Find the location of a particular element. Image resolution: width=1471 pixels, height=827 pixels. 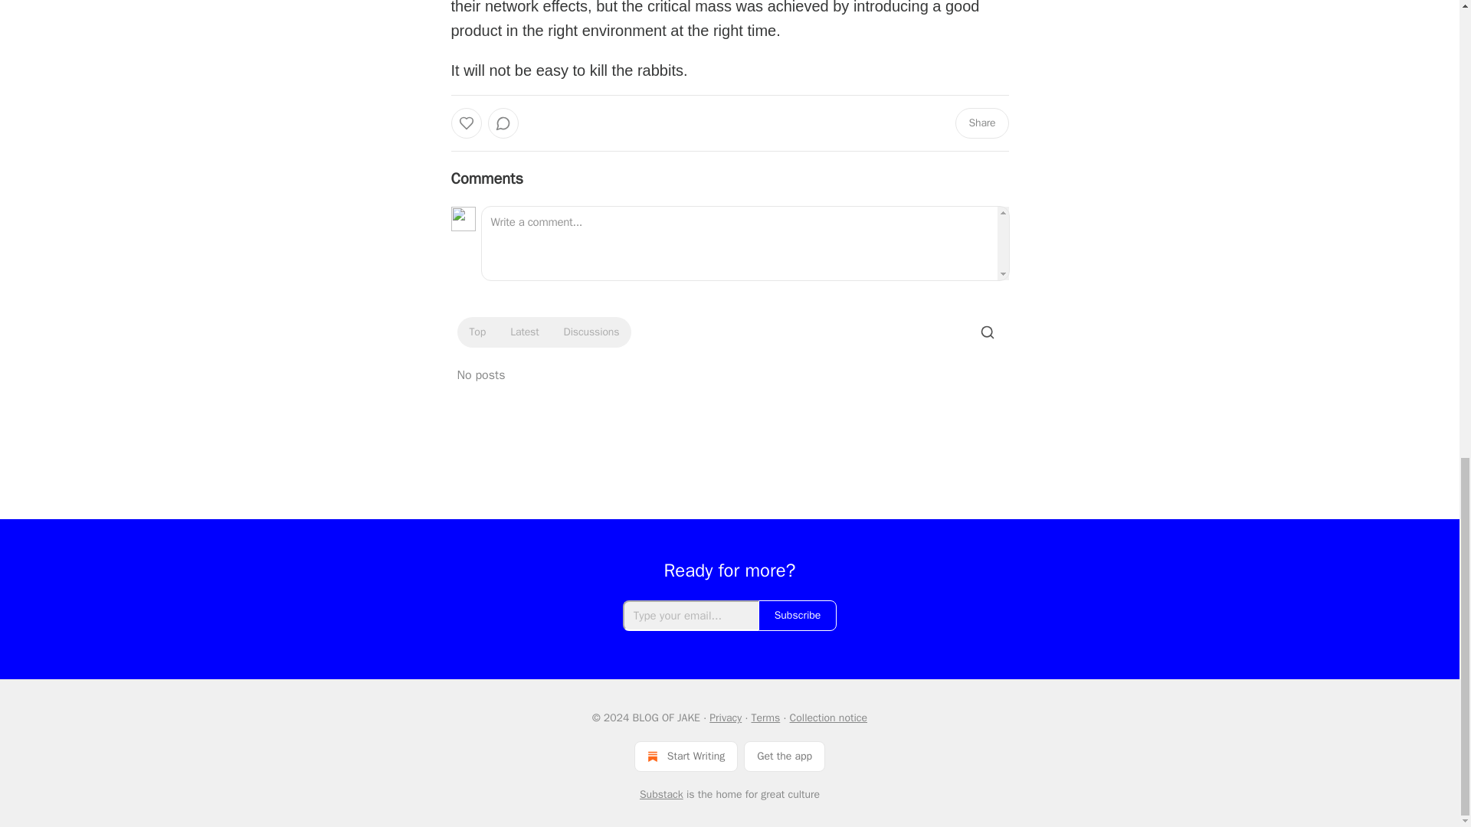

Privacy is located at coordinates (725, 717).